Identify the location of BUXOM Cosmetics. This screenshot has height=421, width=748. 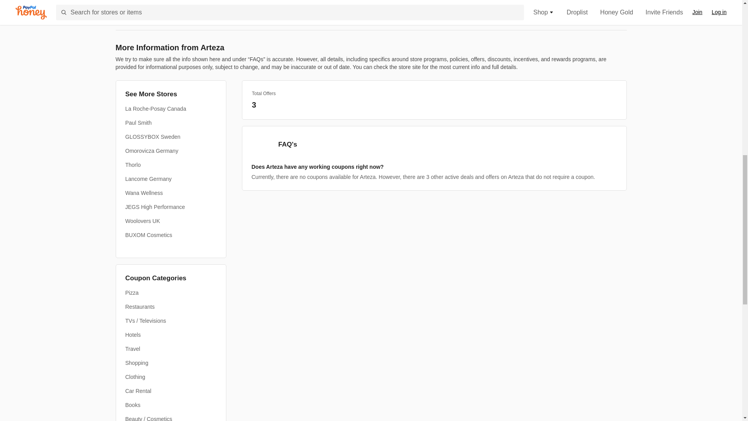
(149, 235).